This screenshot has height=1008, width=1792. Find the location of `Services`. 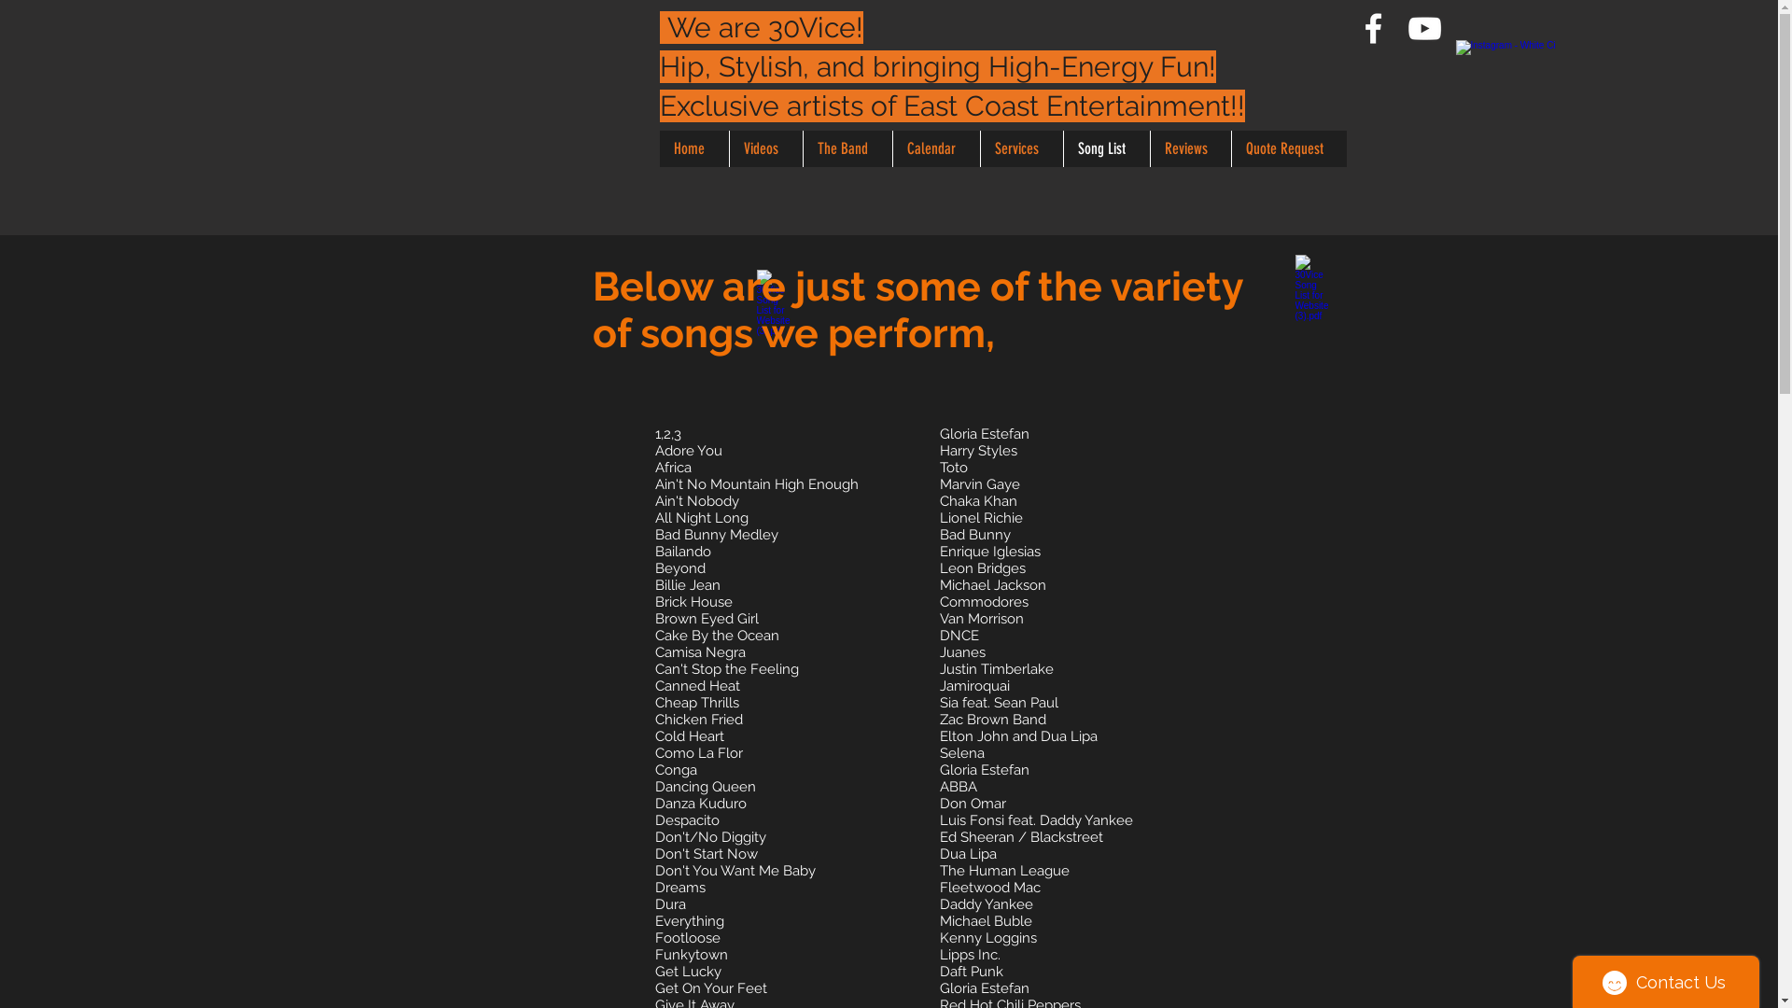

Services is located at coordinates (1021, 149).